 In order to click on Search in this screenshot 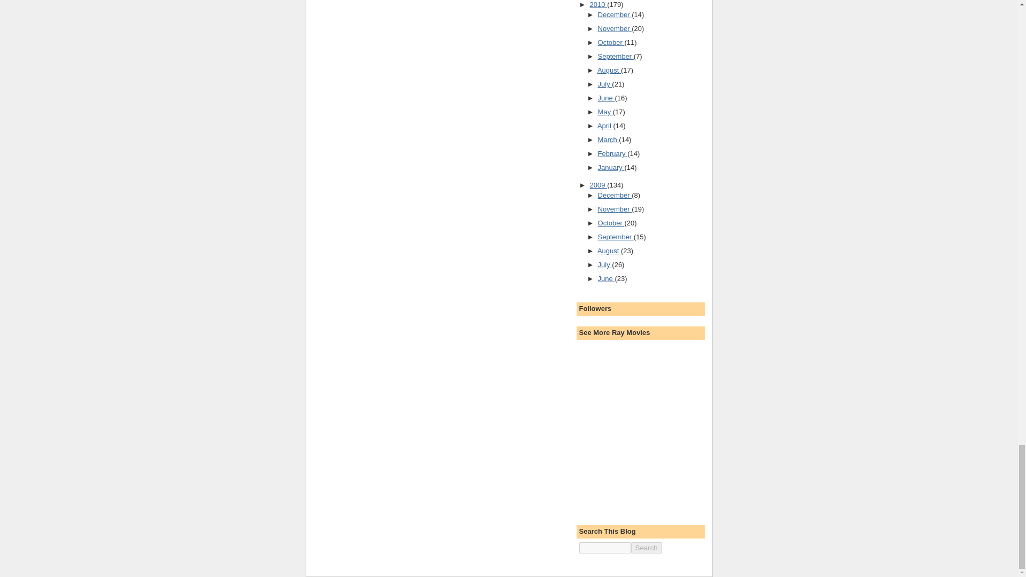, I will do `click(646, 548)`.